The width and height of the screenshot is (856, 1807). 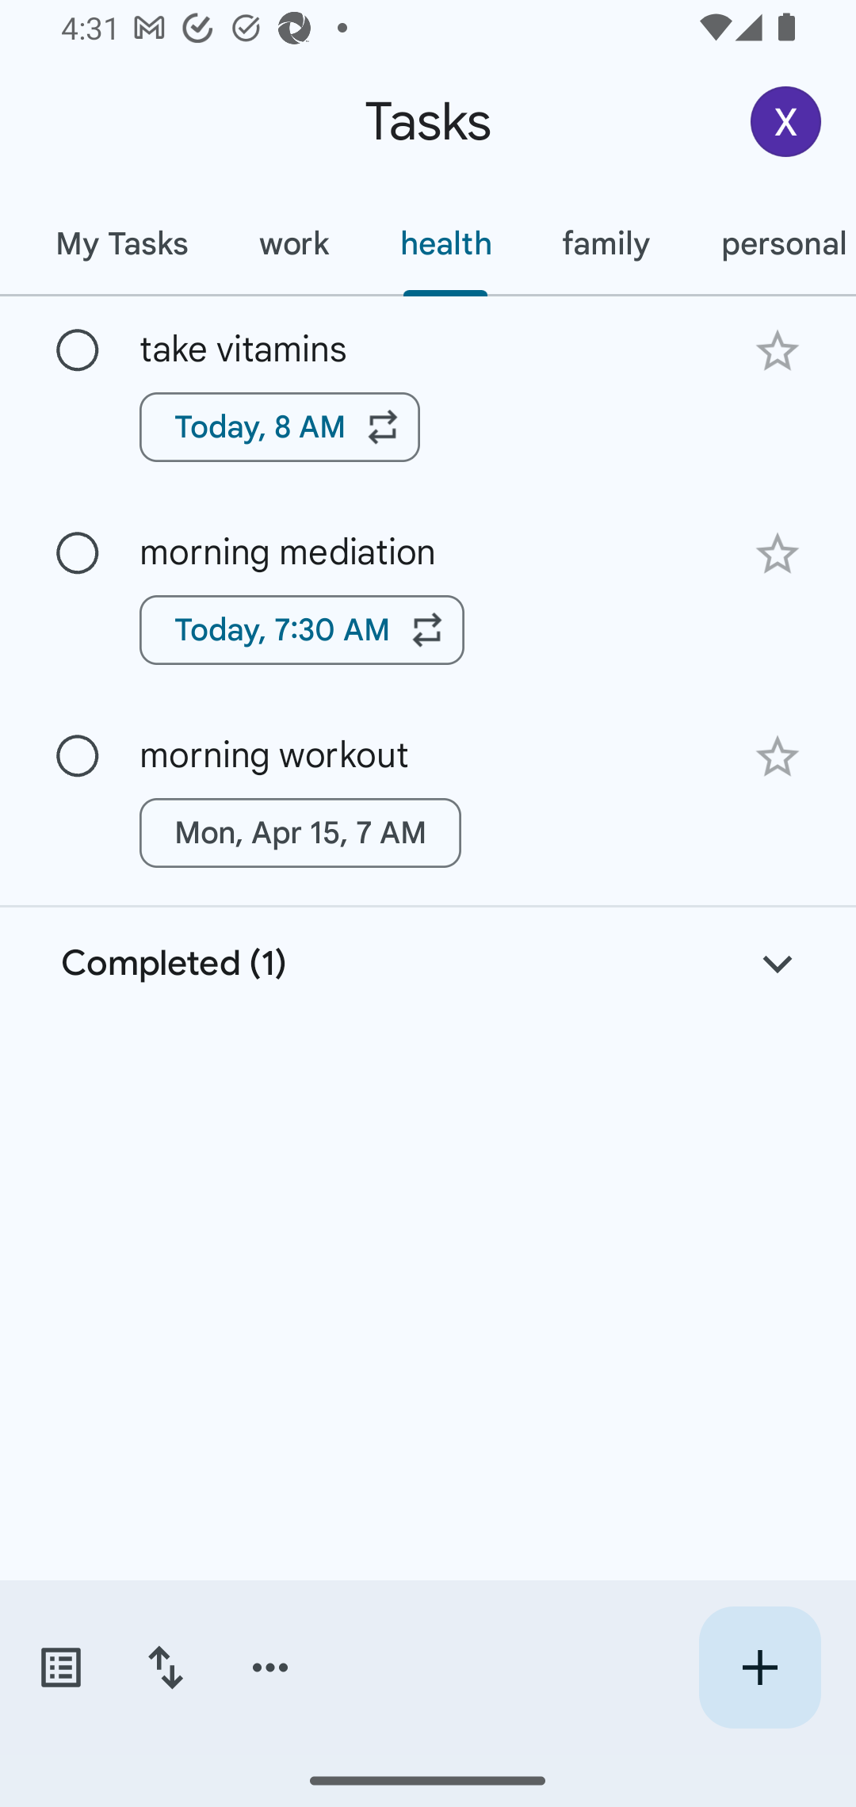 I want to click on Mon, Apr 15, 7 AM, so click(x=300, y=832).